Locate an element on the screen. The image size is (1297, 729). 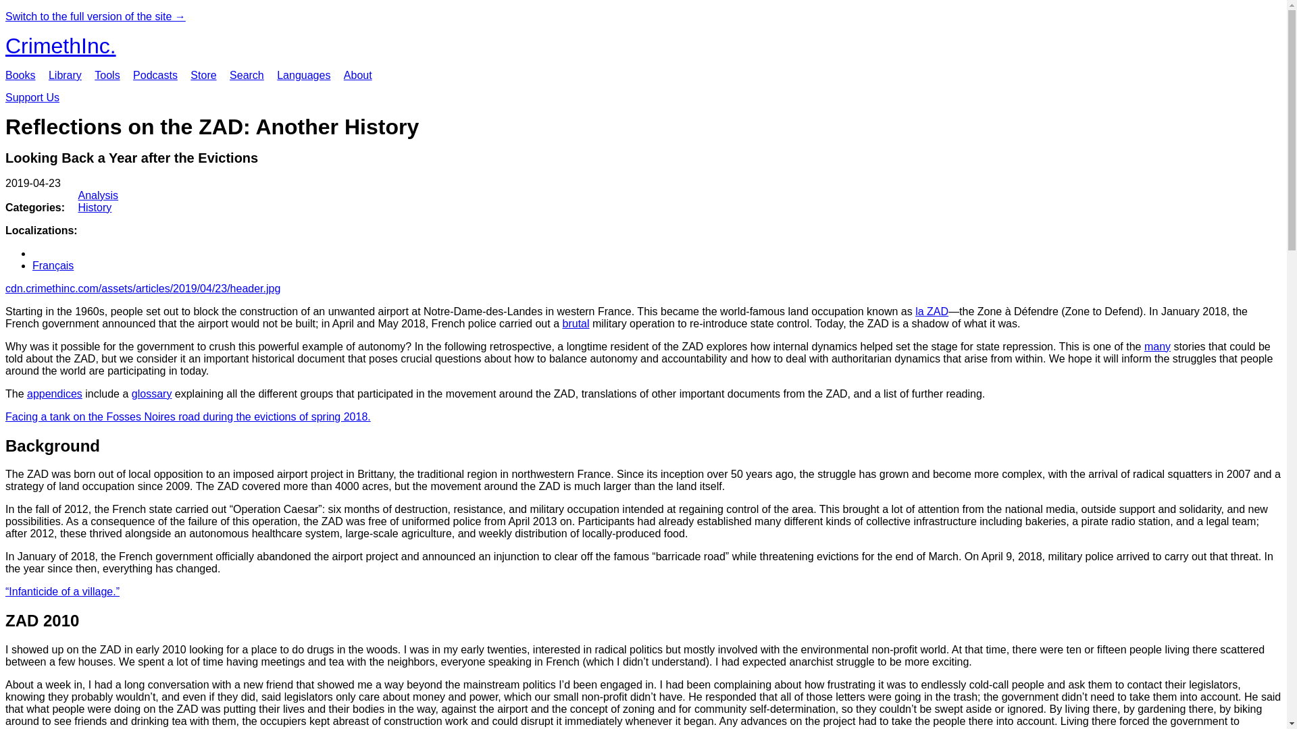
many is located at coordinates (1157, 346).